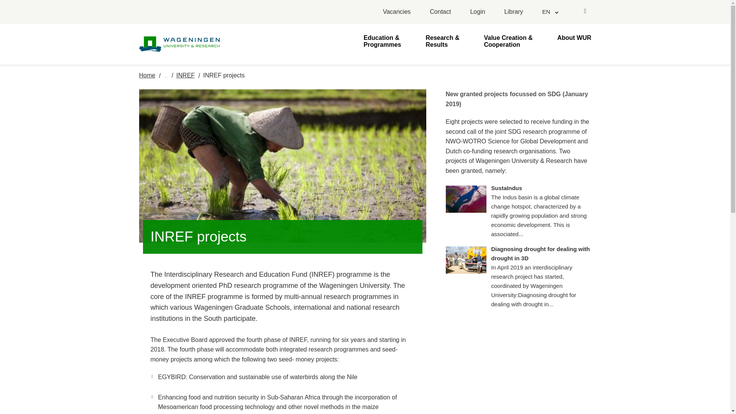 The height and width of the screenshot is (414, 736). Describe the element at coordinates (540, 211) in the screenshot. I see `SustaIndus` at that location.